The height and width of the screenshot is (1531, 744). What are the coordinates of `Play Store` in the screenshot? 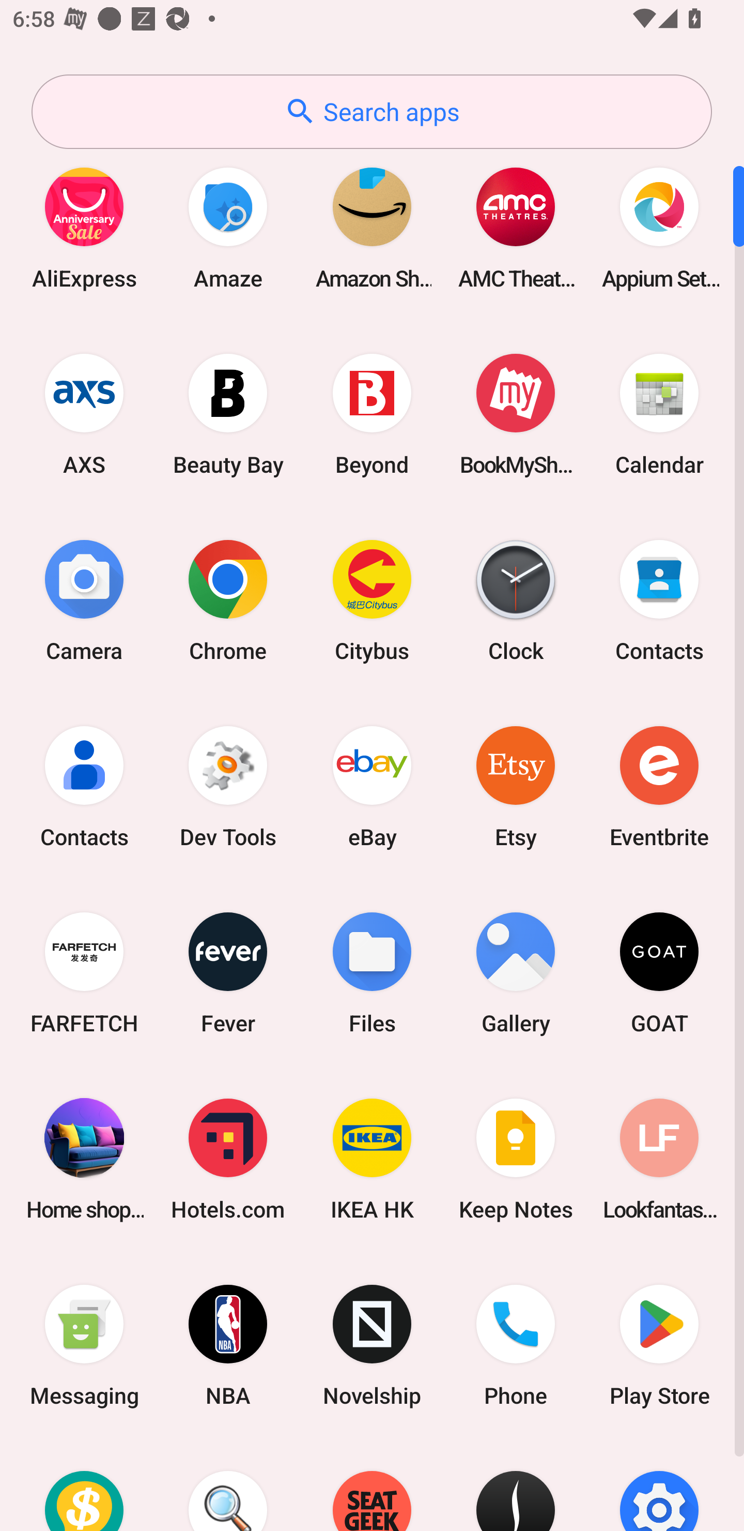 It's located at (659, 1346).